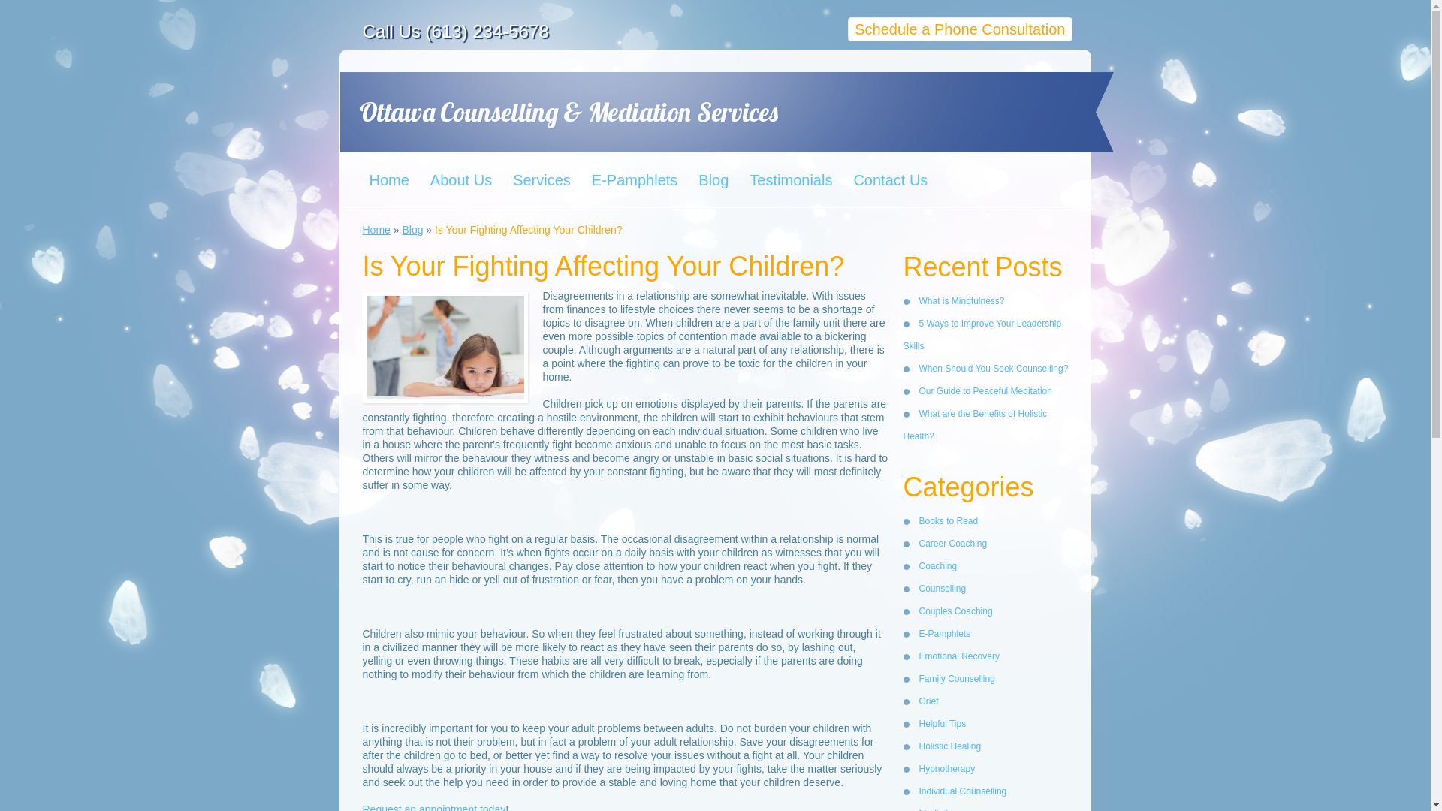 Image resolution: width=1442 pixels, height=811 pixels. I want to click on Schedule a Phone Consultation, so click(959, 29).